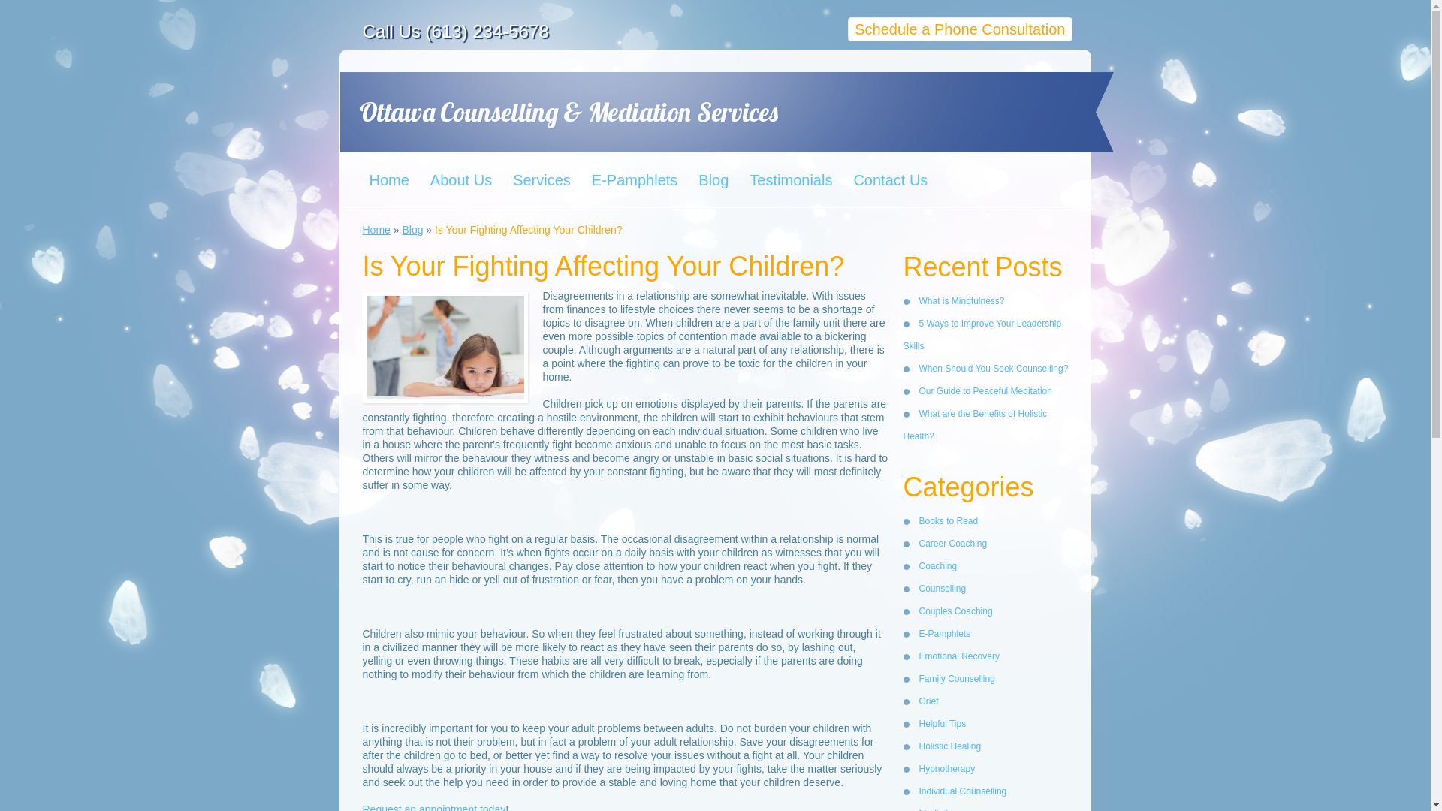 Image resolution: width=1442 pixels, height=811 pixels. I want to click on Schedule a Phone Consultation, so click(959, 29).